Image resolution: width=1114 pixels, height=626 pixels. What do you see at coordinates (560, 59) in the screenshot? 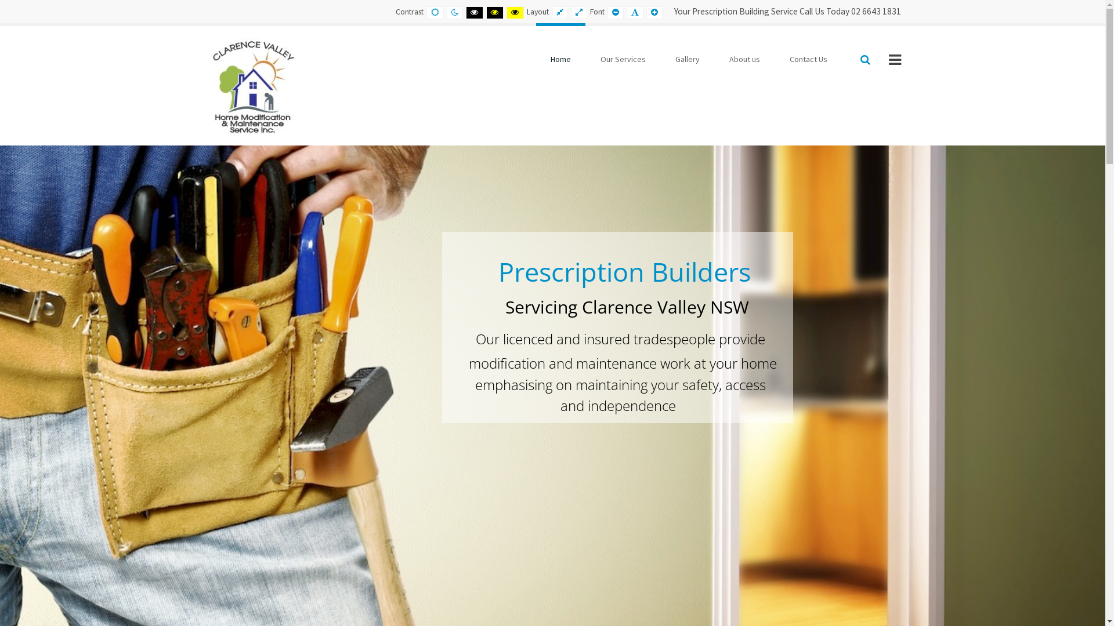
I see `Home` at bounding box center [560, 59].